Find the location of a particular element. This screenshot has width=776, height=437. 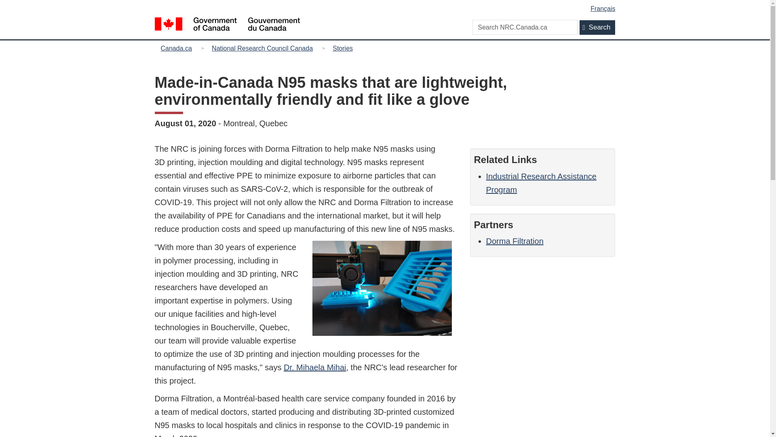

Industrial Research Assistance Program is located at coordinates (541, 183).